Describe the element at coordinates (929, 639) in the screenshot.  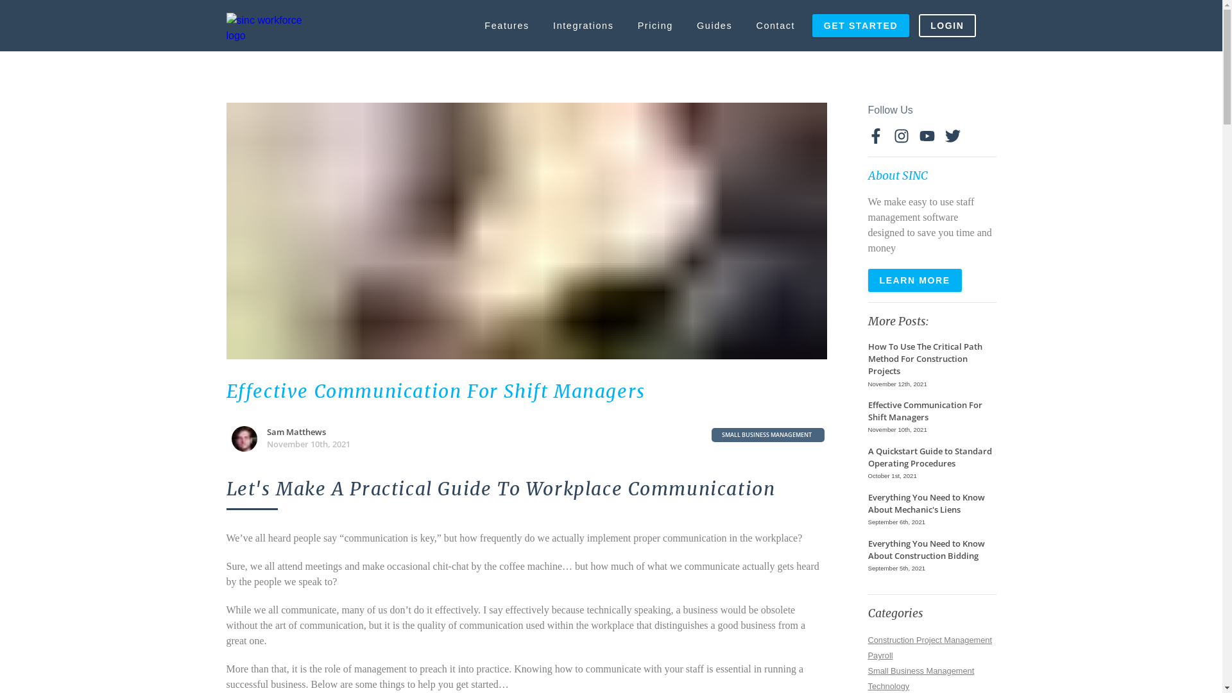
I see `Construction Project Management` at that location.